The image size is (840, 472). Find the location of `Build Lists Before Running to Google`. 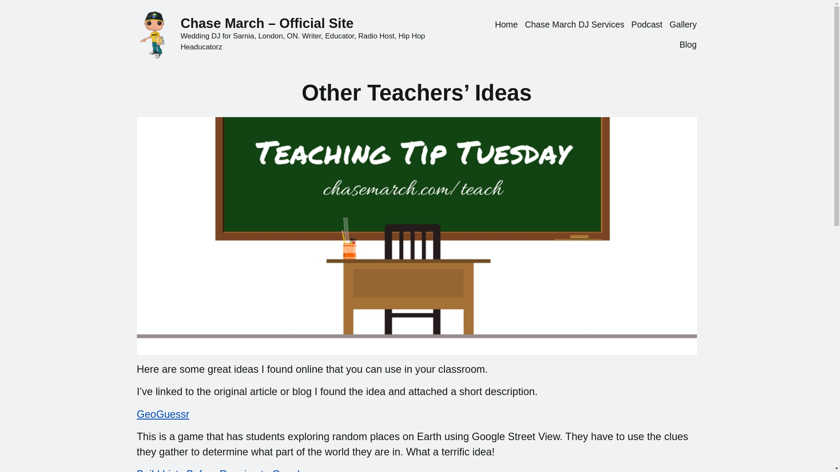

Build Lists Before Running to Google is located at coordinates (220, 470).